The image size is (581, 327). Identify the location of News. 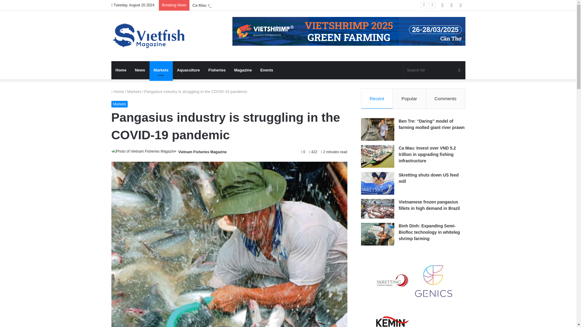
(140, 70).